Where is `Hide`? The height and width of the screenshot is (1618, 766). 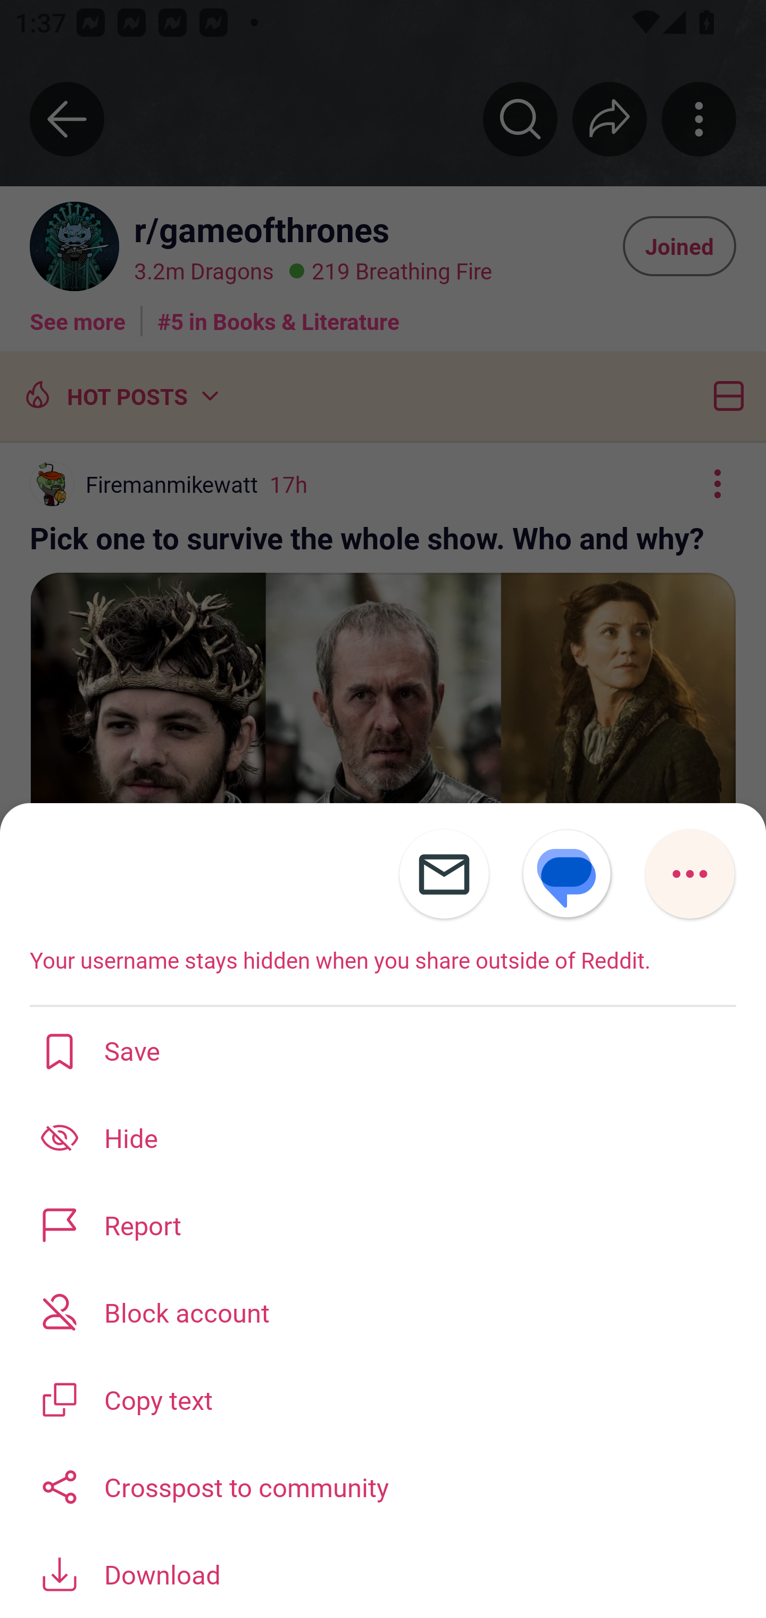
Hide is located at coordinates (383, 1137).